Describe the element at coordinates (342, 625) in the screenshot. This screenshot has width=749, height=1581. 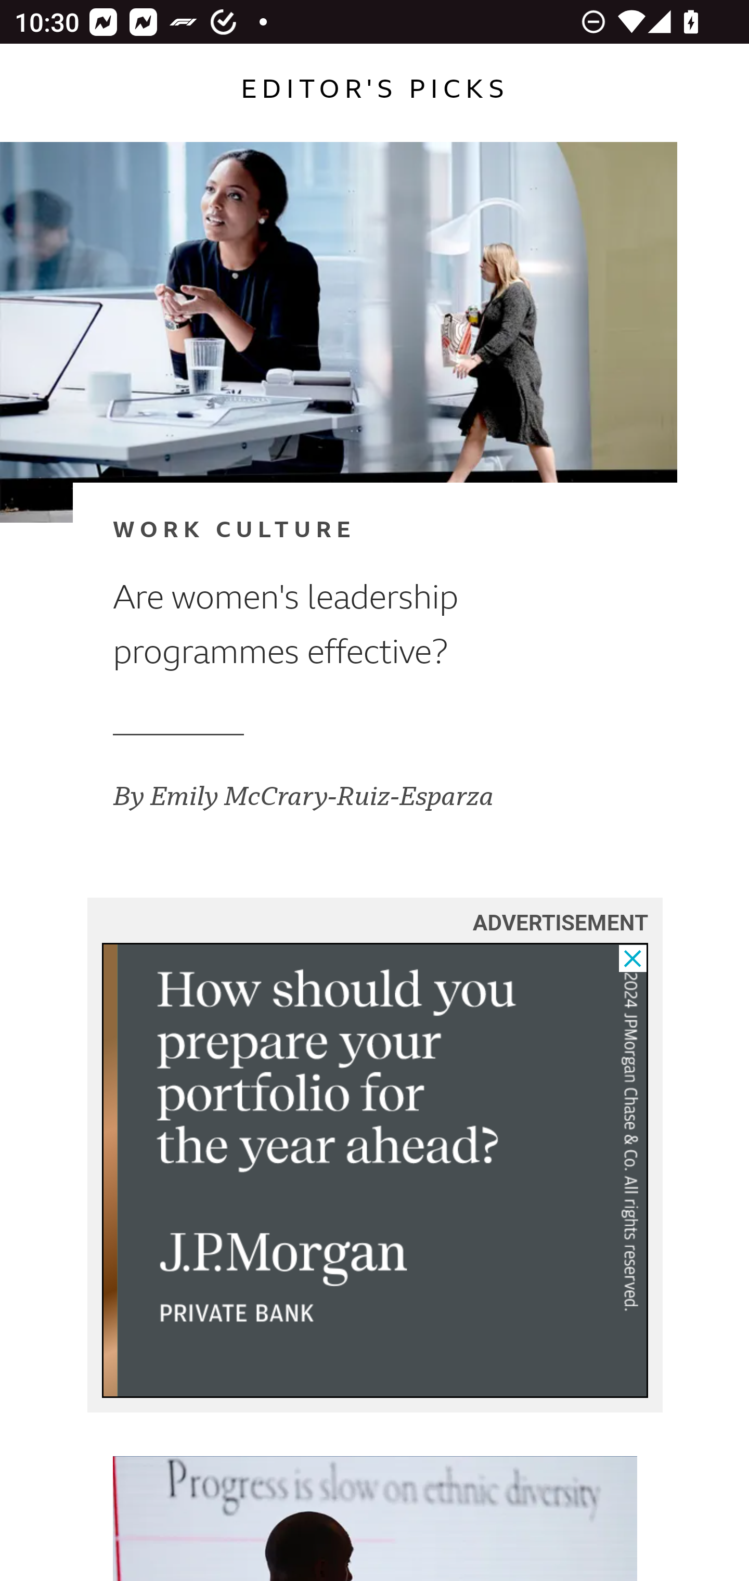
I see `Are women's leadership programmes effective?` at that location.